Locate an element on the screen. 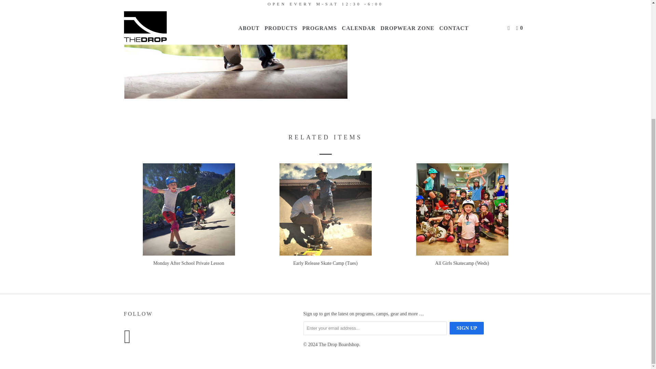  Dads Skatecamp is located at coordinates (236, 50).